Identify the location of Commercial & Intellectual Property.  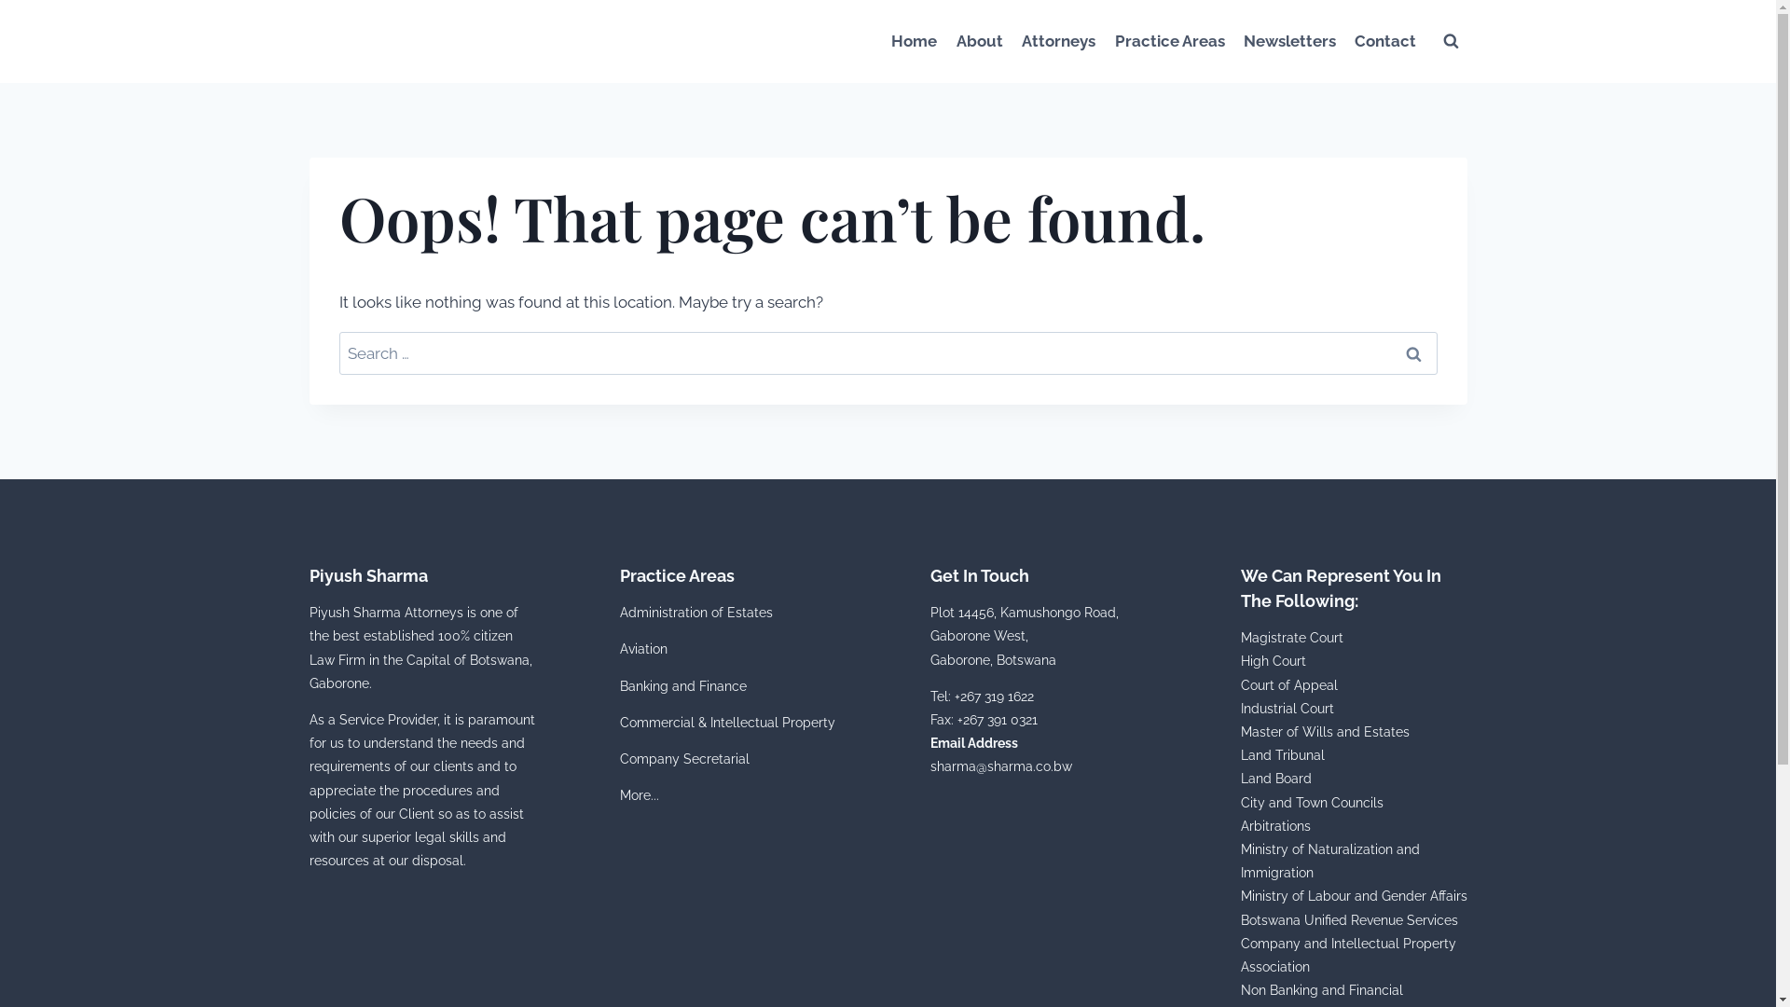
(727, 723).